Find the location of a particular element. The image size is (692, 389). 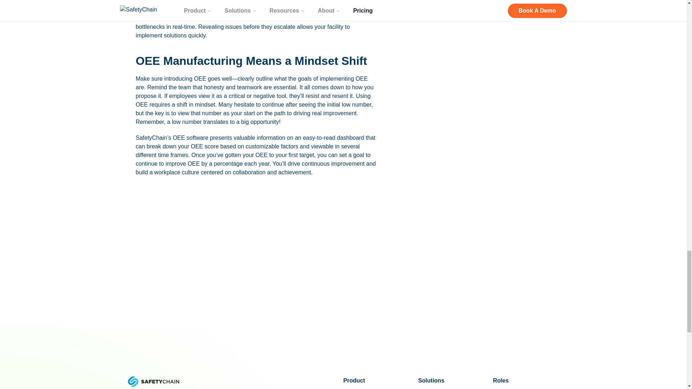

Quality is located at coordinates (526, 325).